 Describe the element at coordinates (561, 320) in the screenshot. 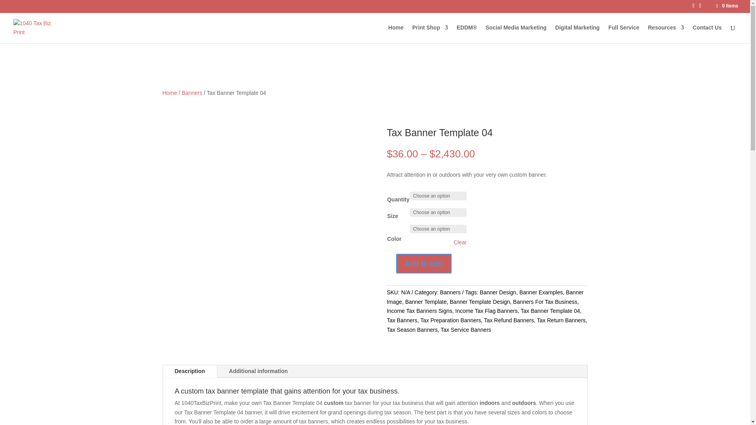

I see `Tax Return Banners` at that location.